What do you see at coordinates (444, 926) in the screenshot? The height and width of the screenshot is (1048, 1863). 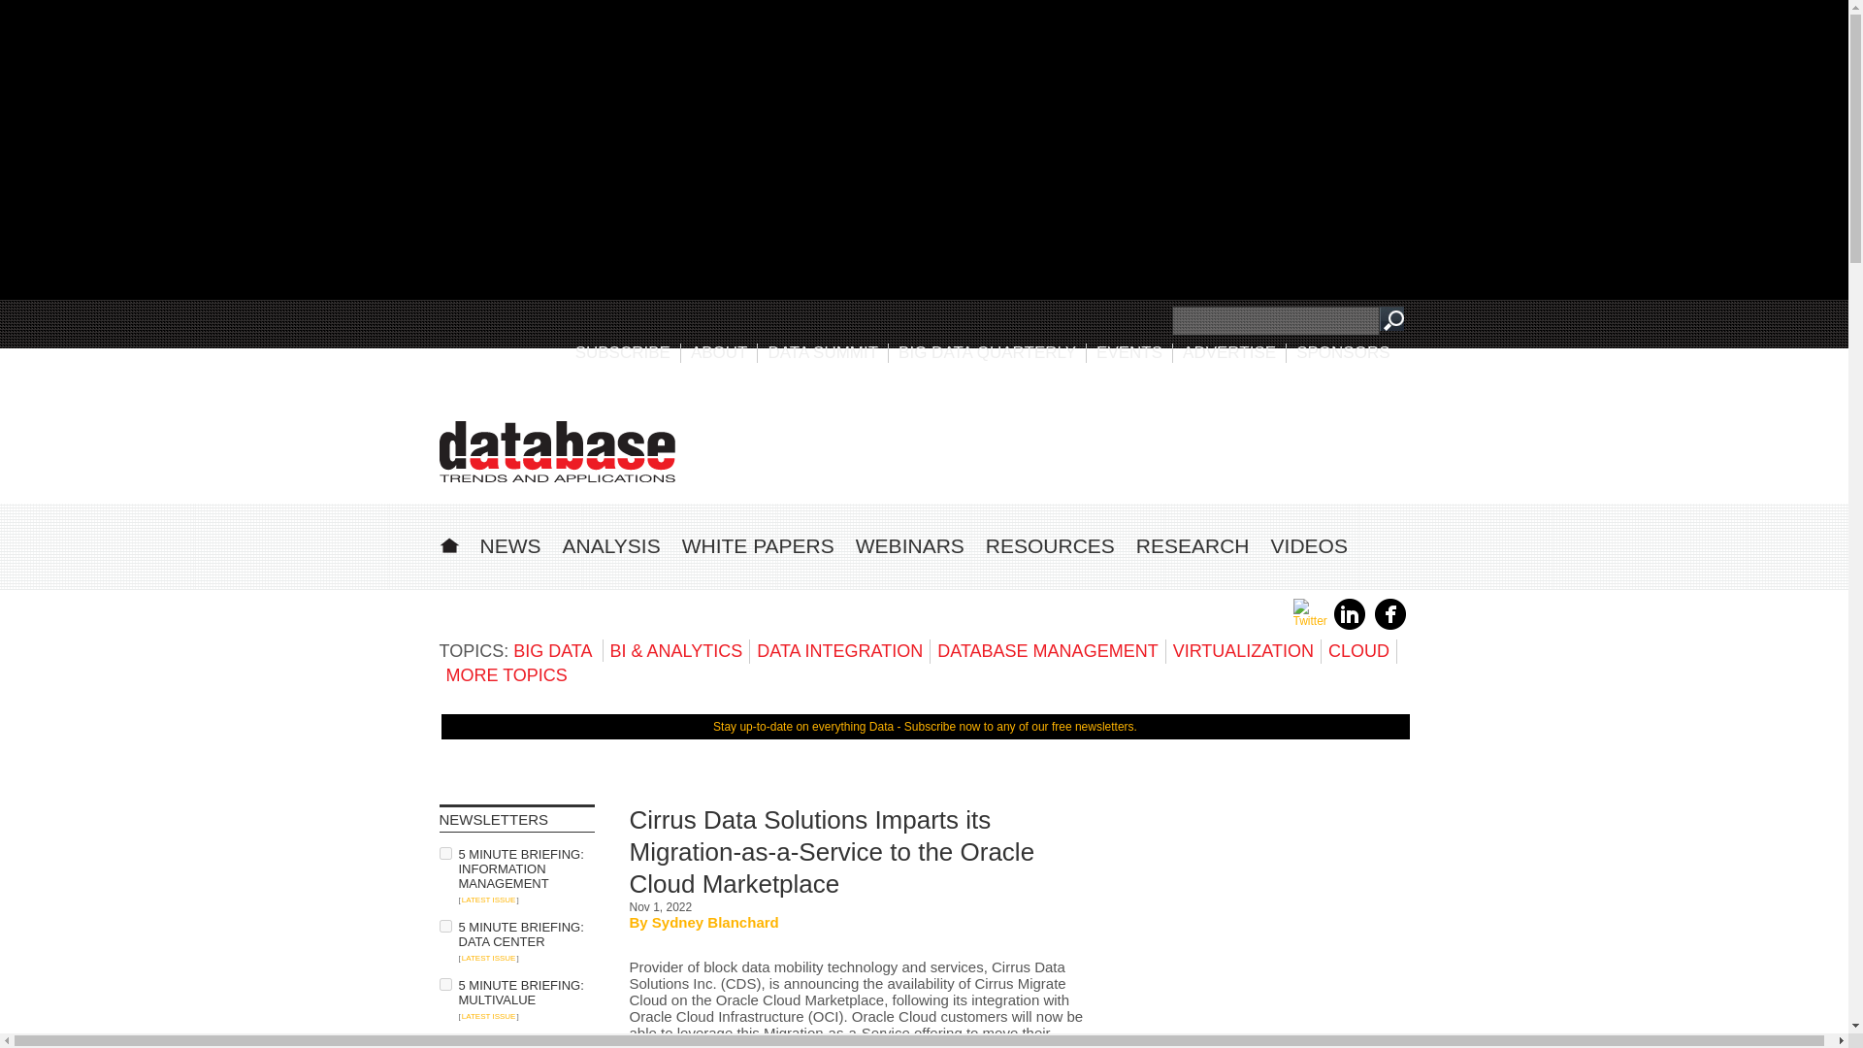 I see `on` at bounding box center [444, 926].